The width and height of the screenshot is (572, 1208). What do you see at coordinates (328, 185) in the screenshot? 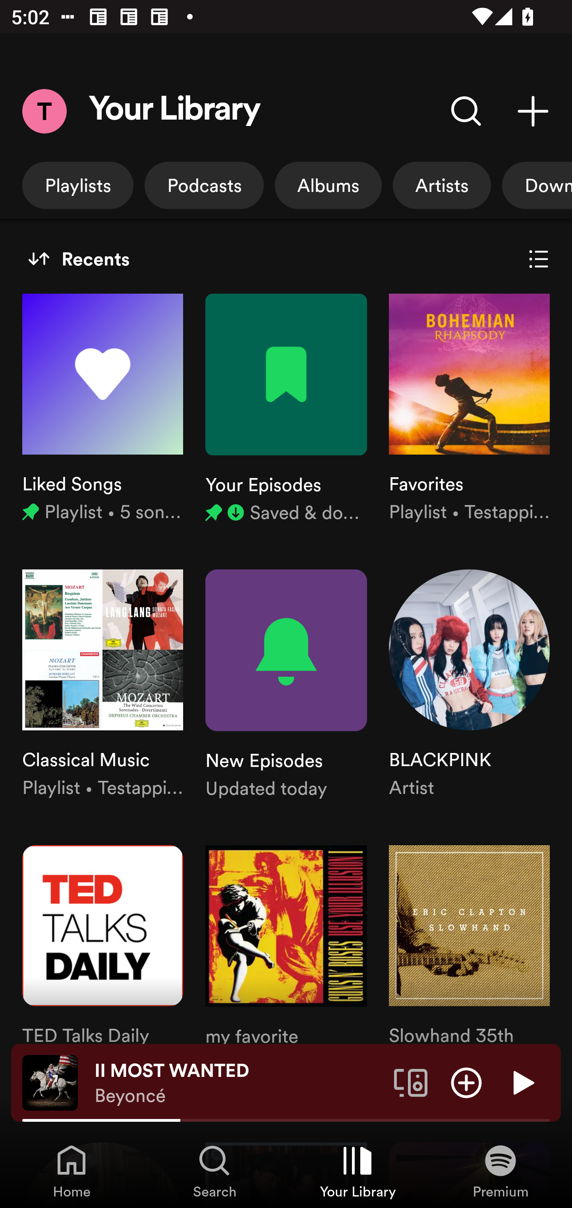
I see `Albums, show only albums.` at bounding box center [328, 185].